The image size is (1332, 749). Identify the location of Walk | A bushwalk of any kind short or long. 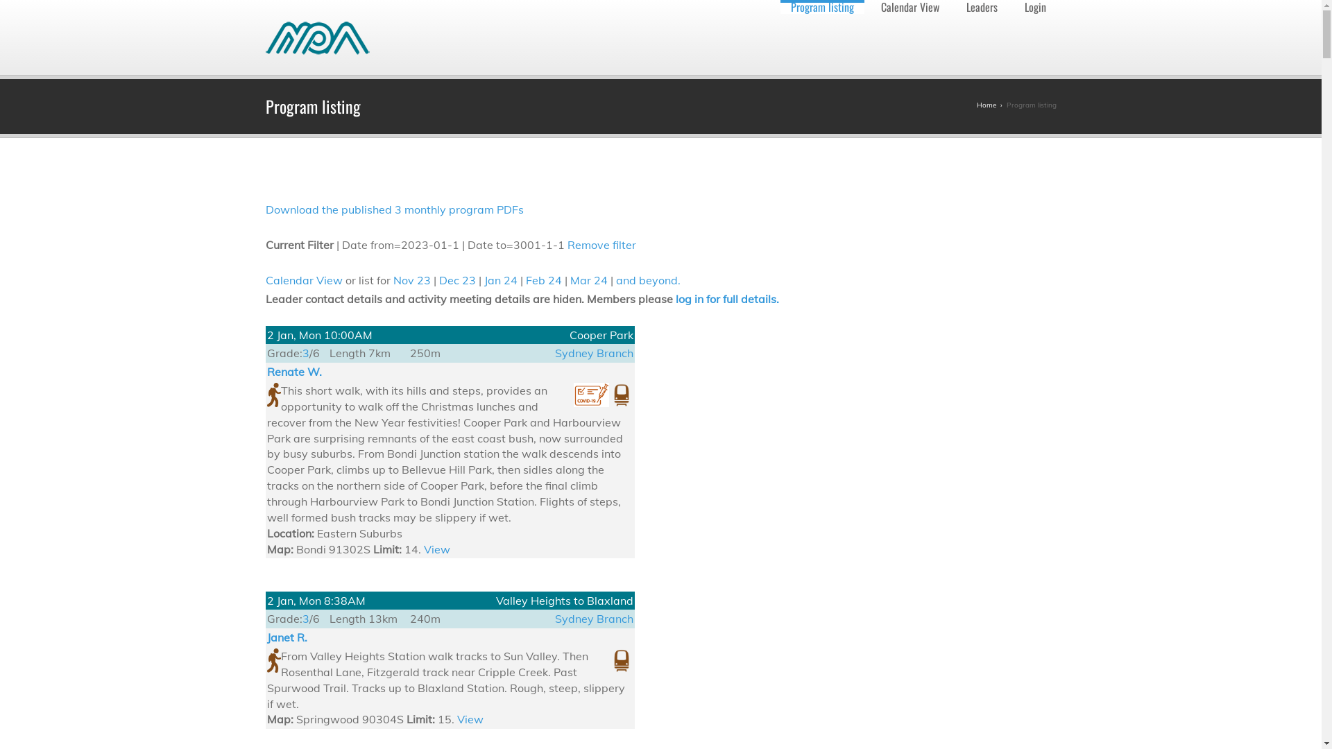
(273, 660).